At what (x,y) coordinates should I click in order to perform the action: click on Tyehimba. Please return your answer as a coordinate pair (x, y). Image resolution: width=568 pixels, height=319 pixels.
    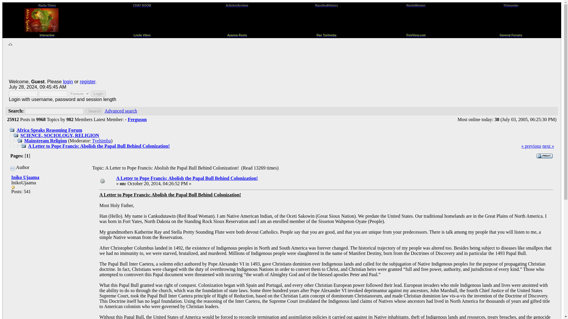
    Looking at the image, I should click on (101, 141).